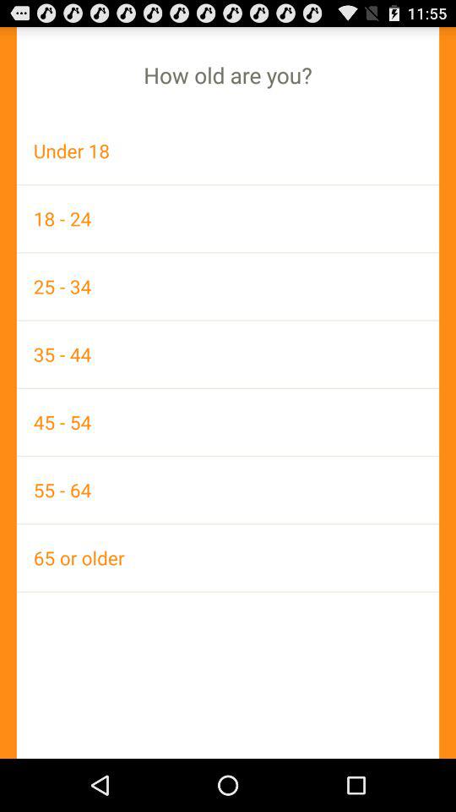  Describe the element at coordinates (228, 490) in the screenshot. I see `click the item above the 65 or older` at that location.